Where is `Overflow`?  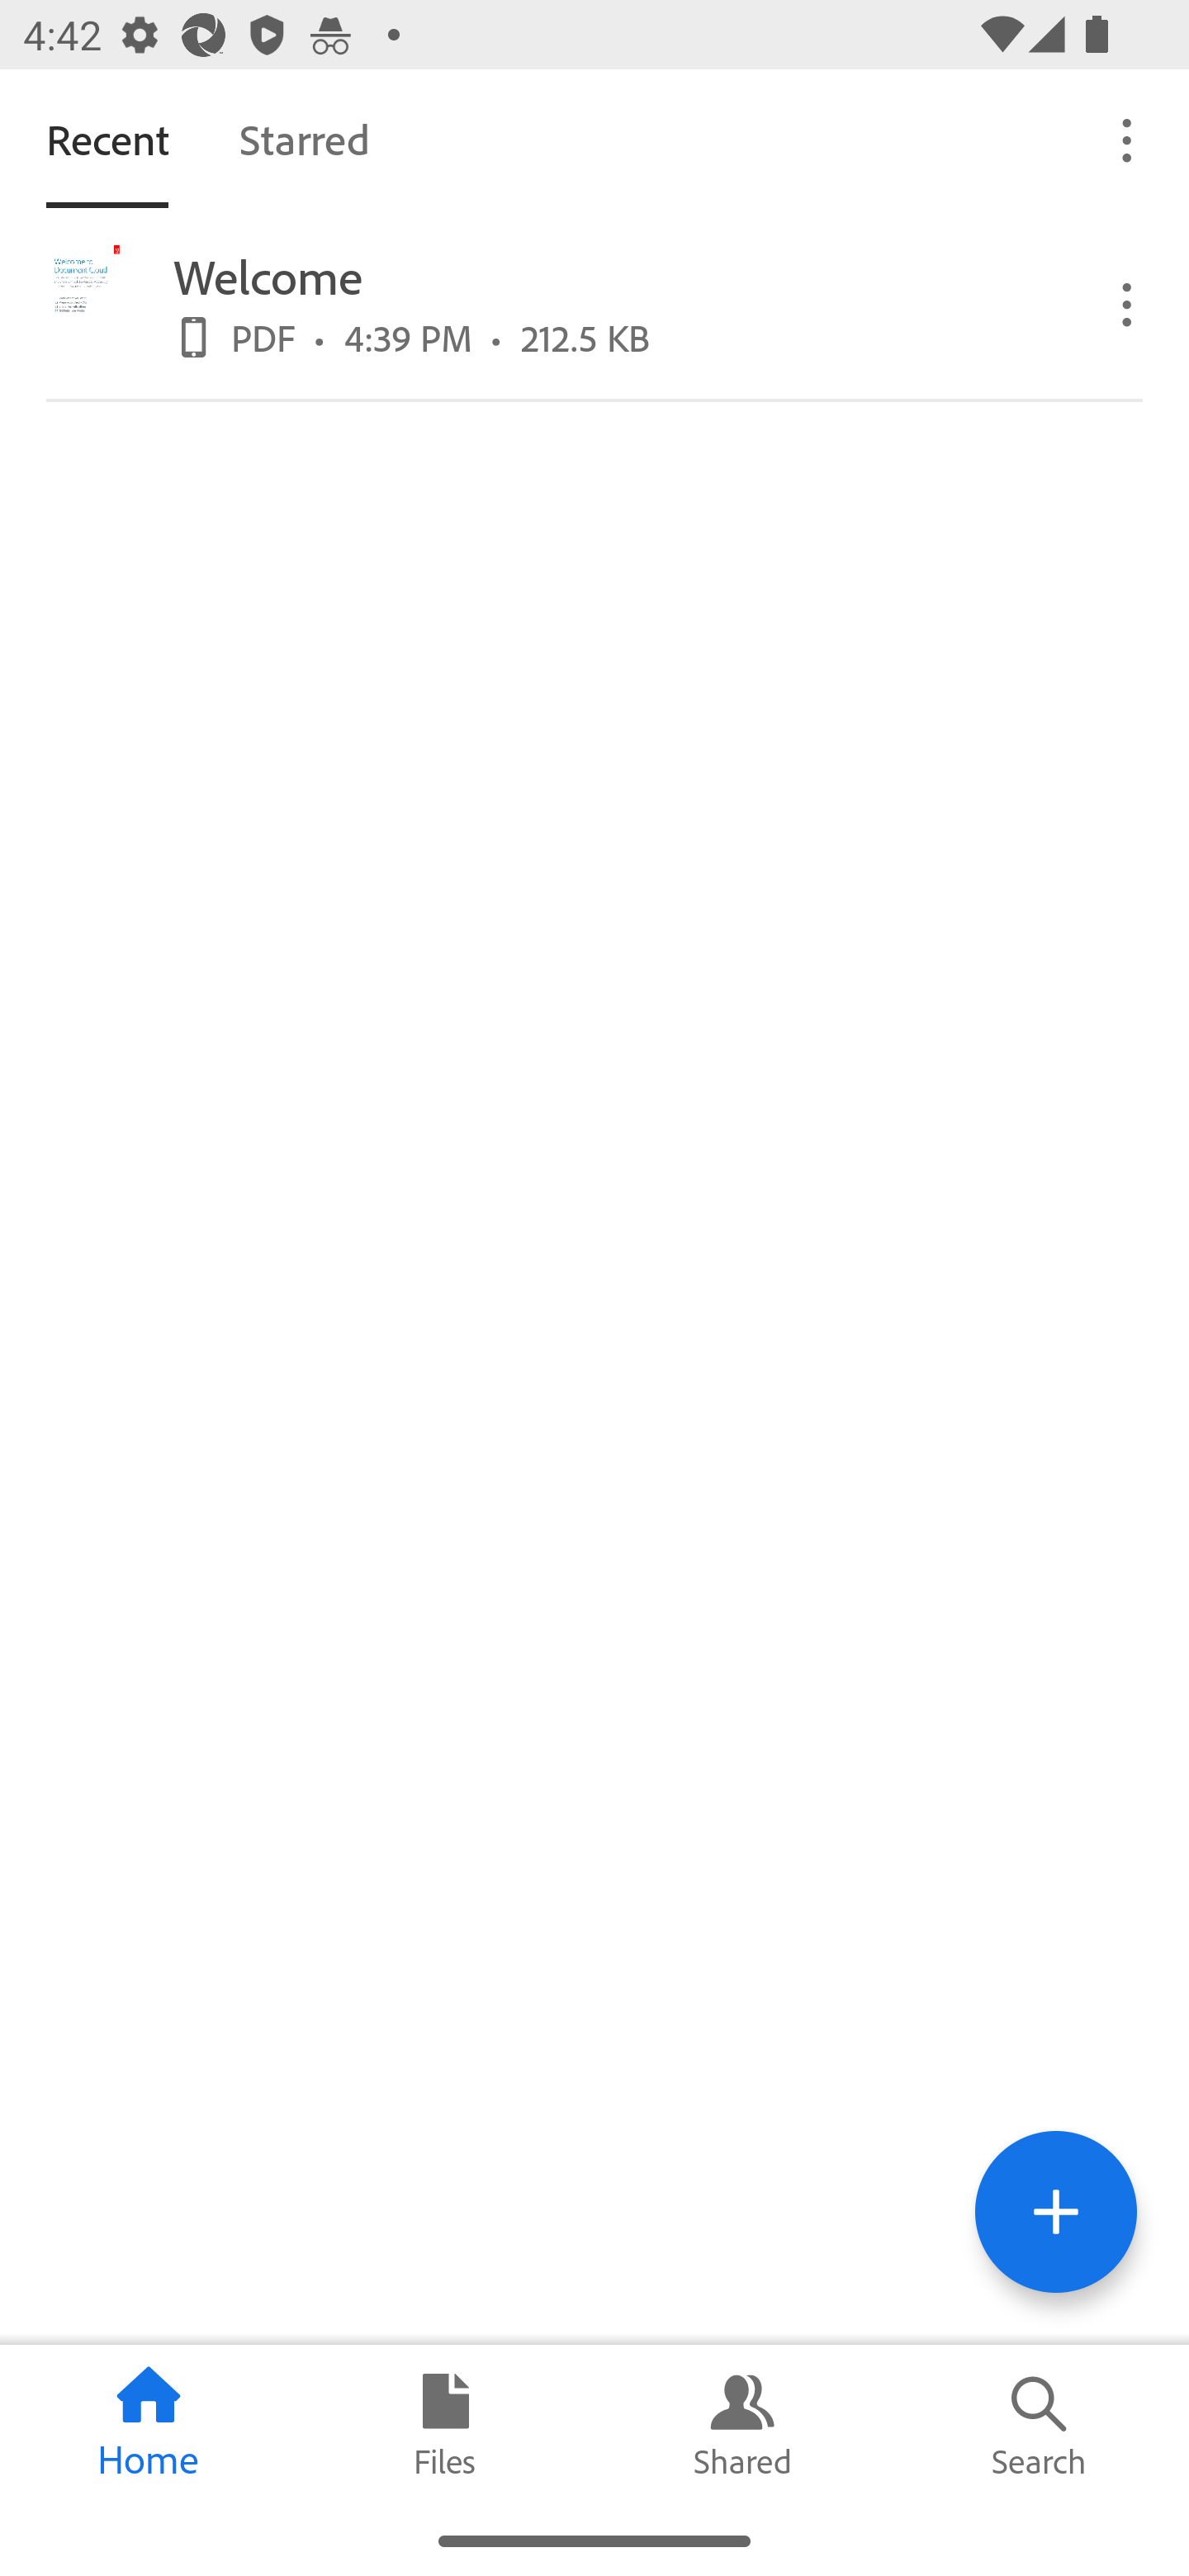 Overflow is located at coordinates (1128, 302).